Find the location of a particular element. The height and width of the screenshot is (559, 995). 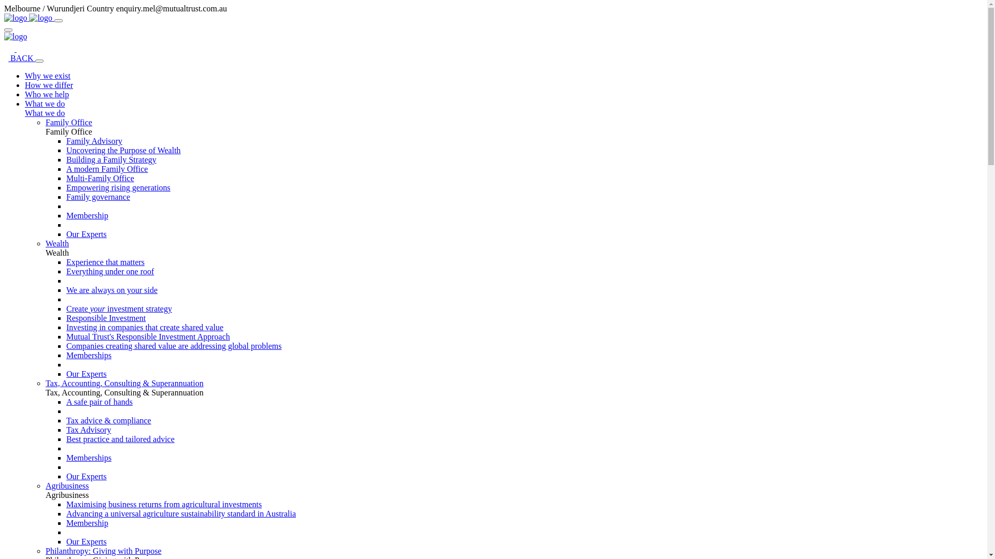

Maximising business returns from agricultural investments is located at coordinates (164, 504).